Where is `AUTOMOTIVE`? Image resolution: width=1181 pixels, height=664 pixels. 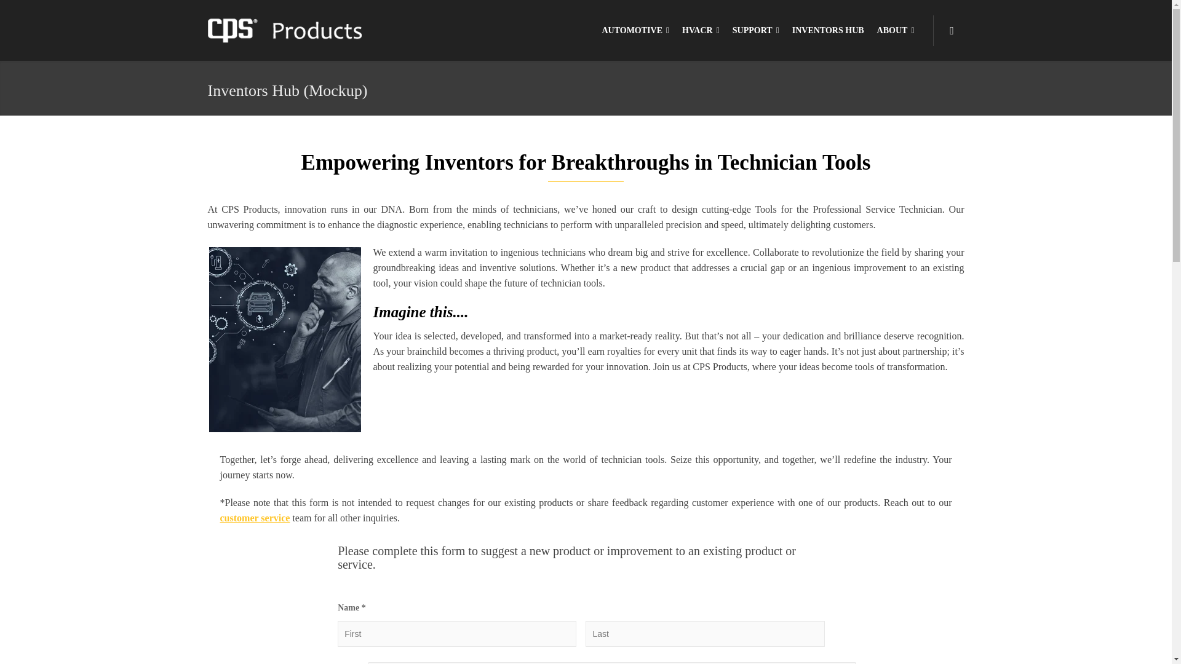 AUTOMOTIVE is located at coordinates (635, 31).